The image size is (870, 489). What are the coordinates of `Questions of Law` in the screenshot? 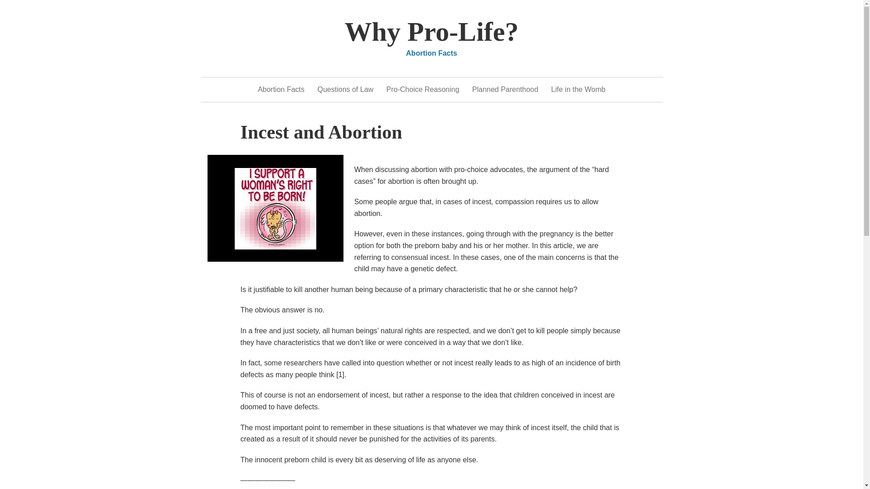 It's located at (345, 89).